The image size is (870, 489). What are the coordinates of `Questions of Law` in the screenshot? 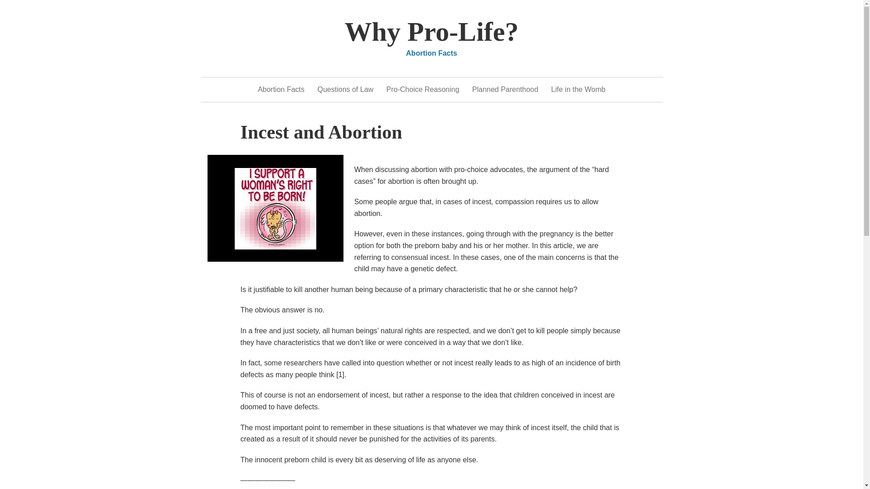 It's located at (345, 89).